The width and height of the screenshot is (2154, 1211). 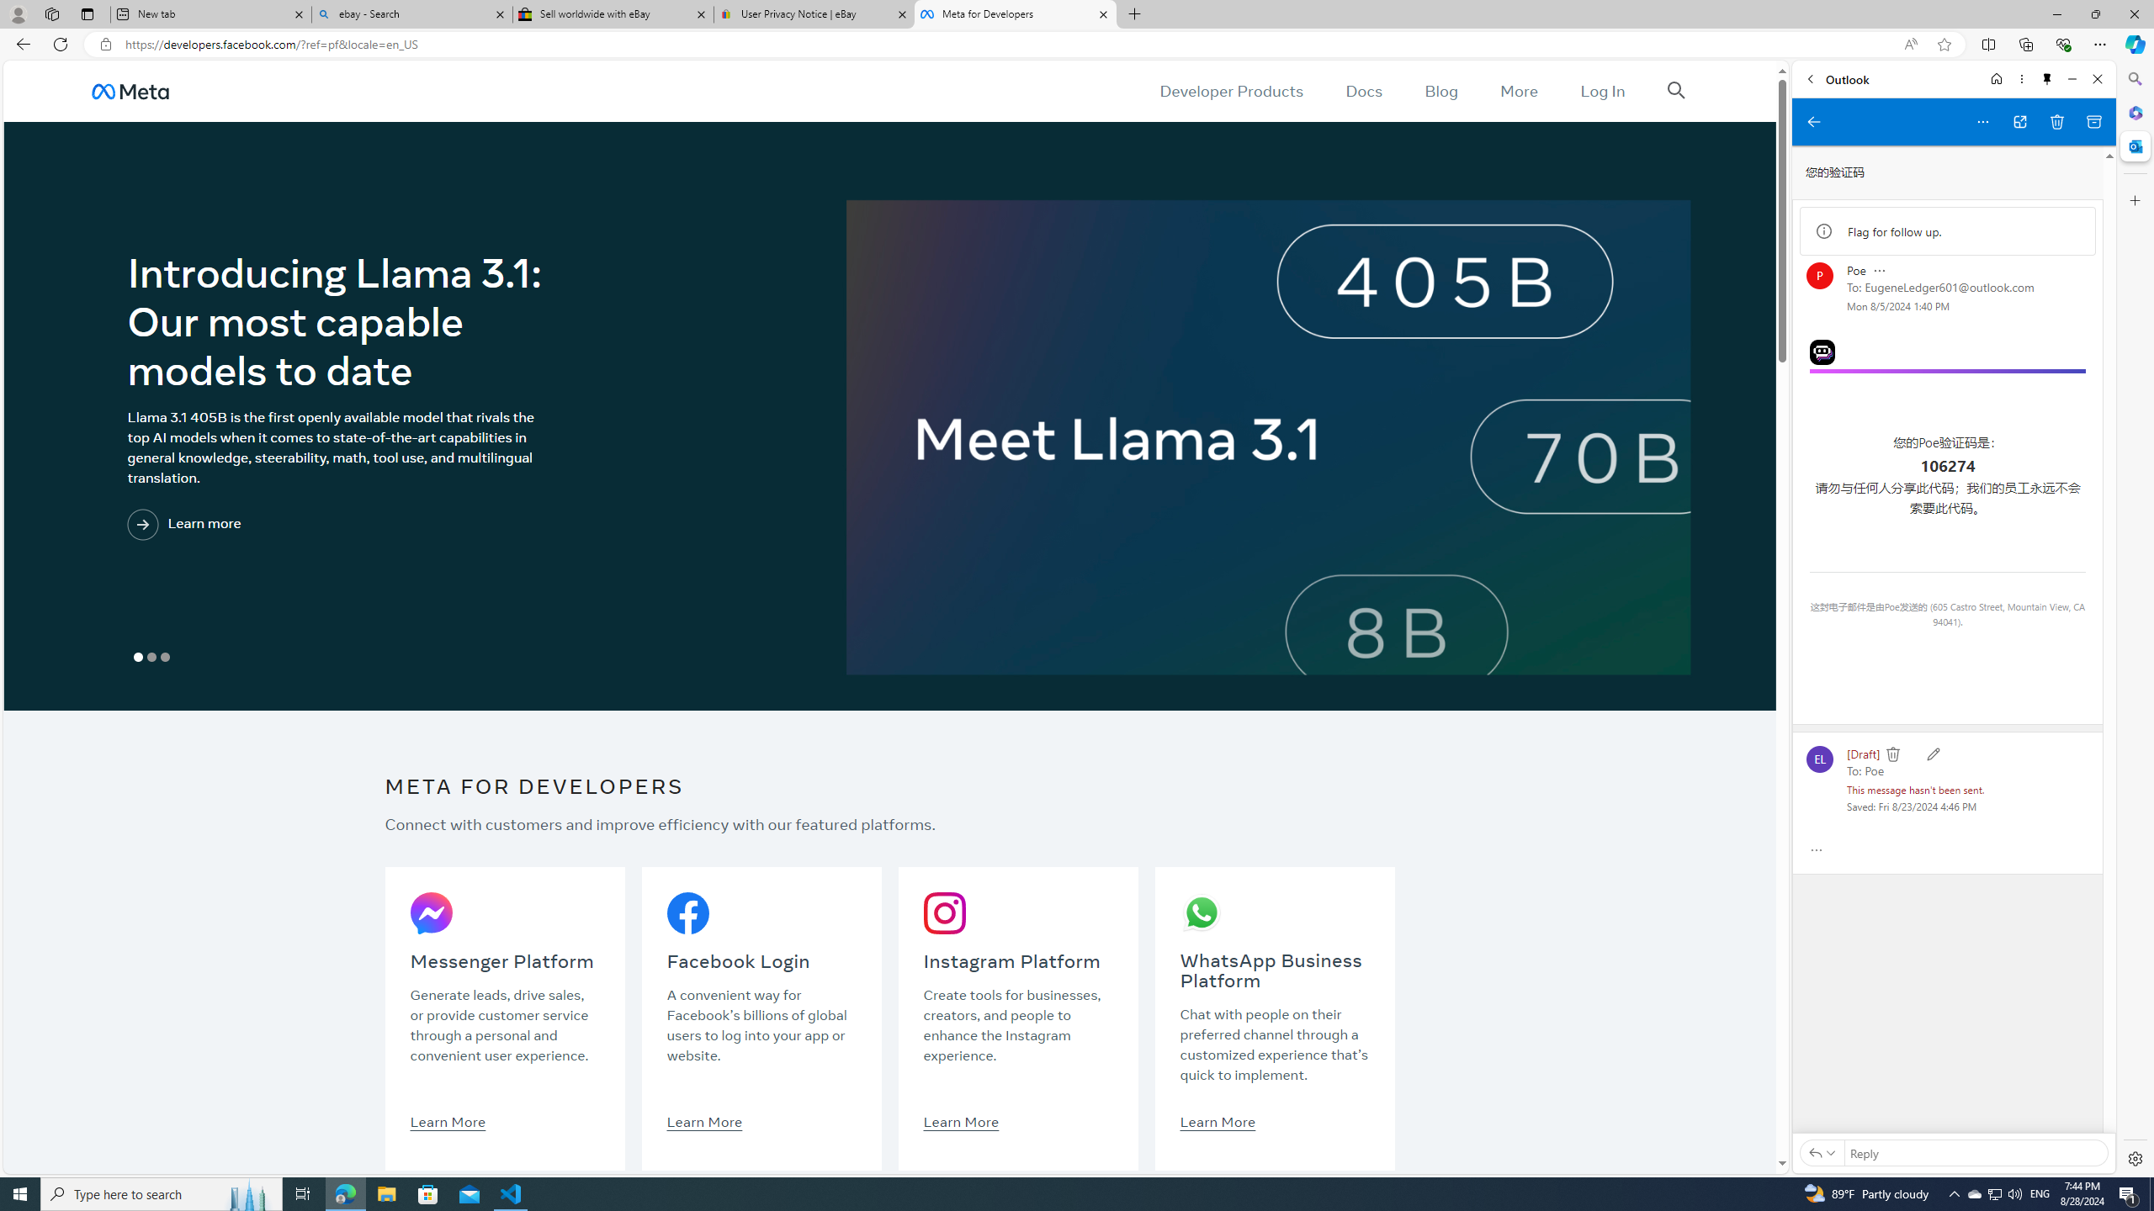 What do you see at coordinates (1365, 91) in the screenshot?
I see `Docs` at bounding box center [1365, 91].